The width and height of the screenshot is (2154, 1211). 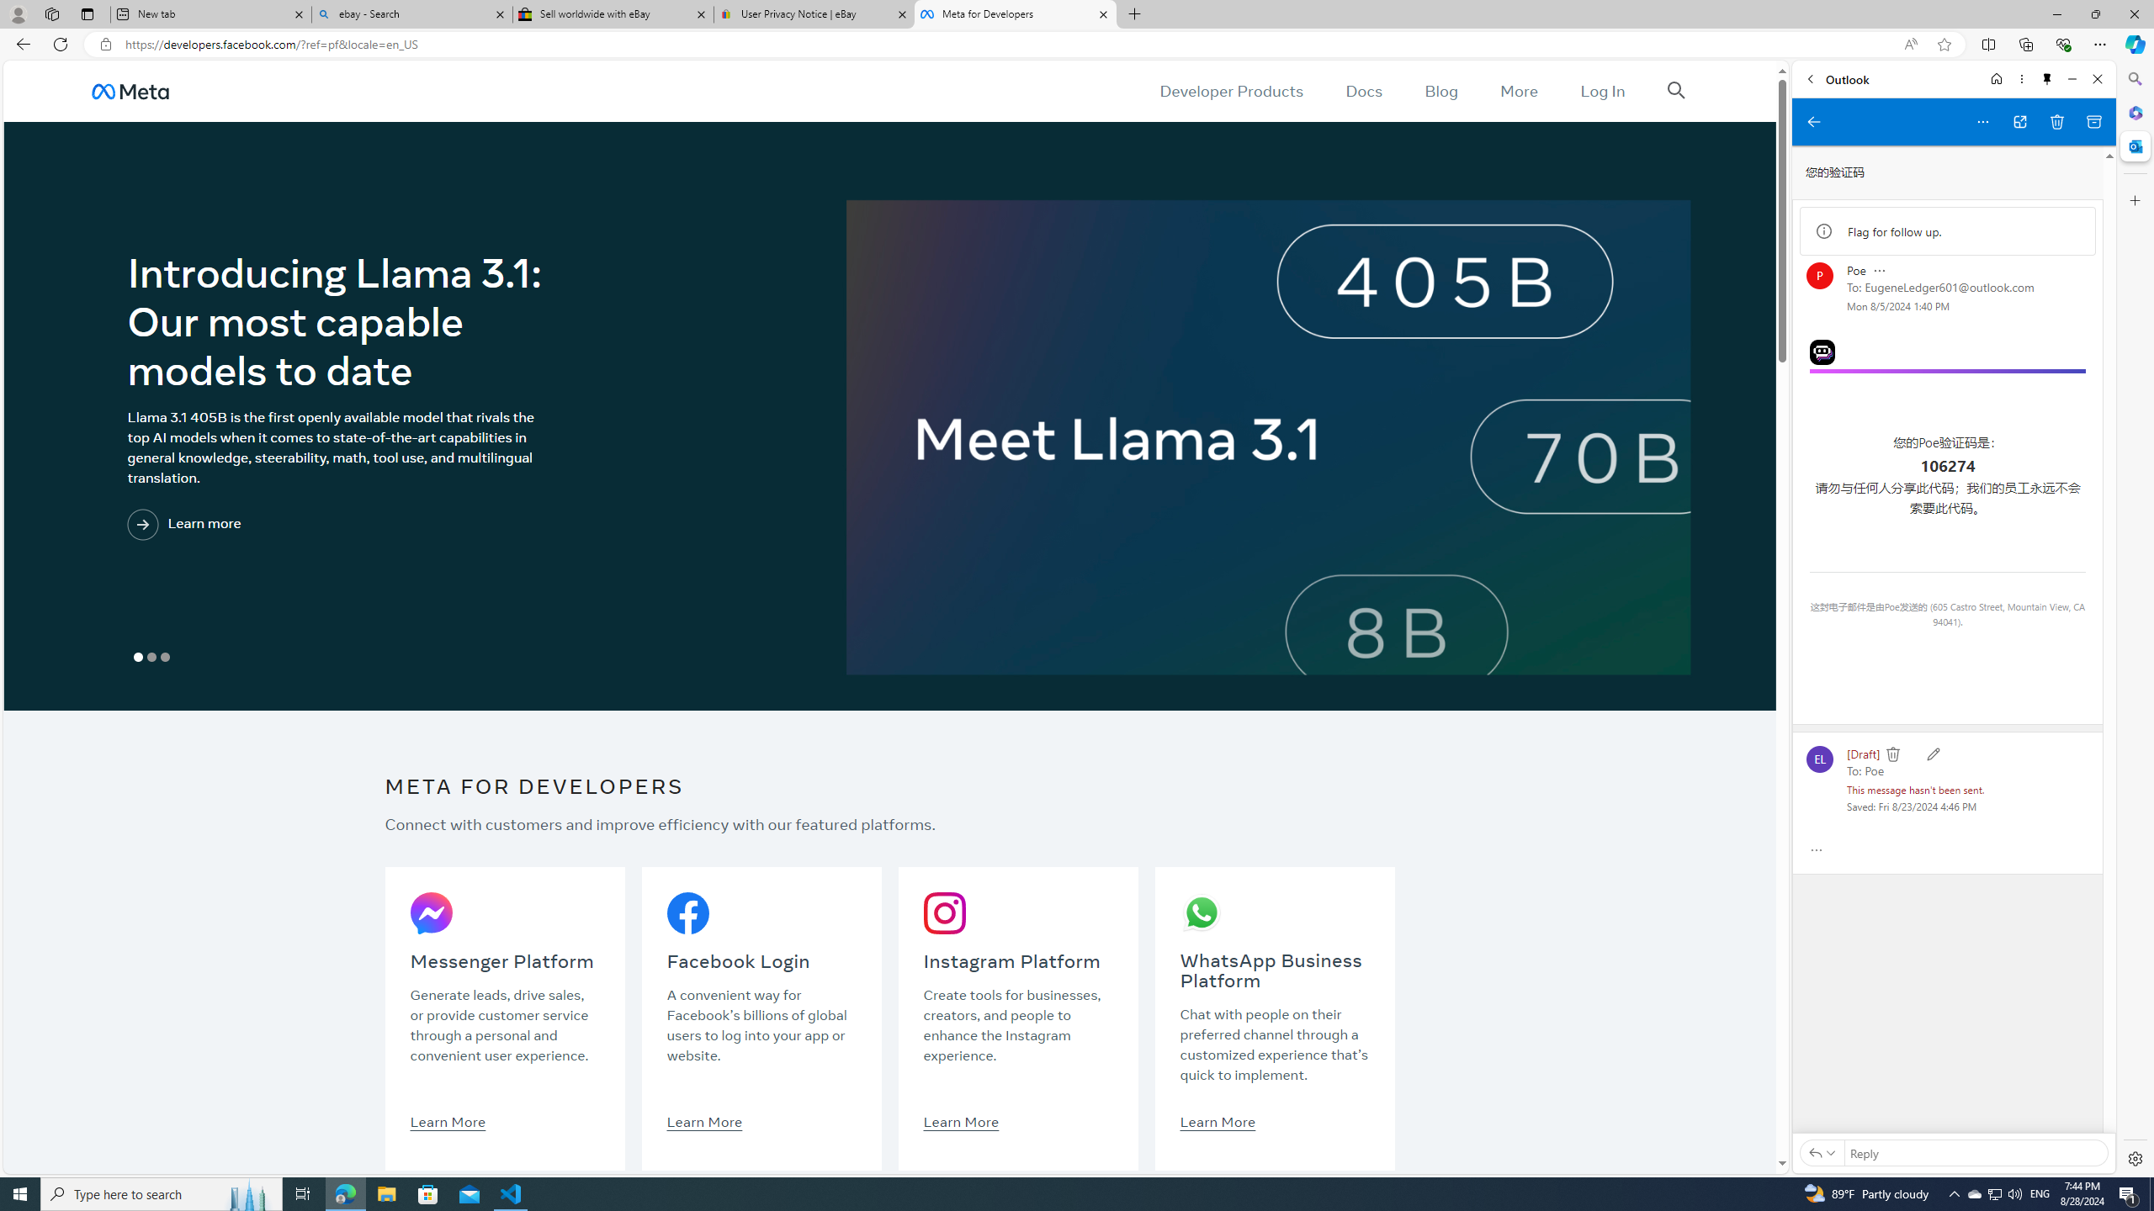 What do you see at coordinates (1365, 91) in the screenshot?
I see `Docs` at bounding box center [1365, 91].